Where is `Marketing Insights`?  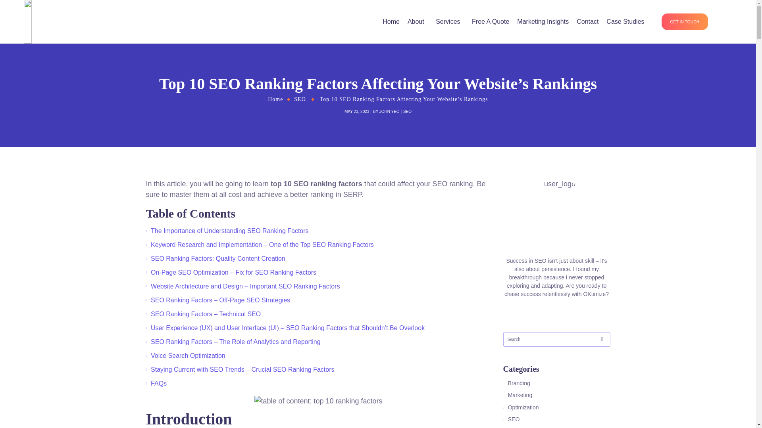
Marketing Insights is located at coordinates (543, 22).